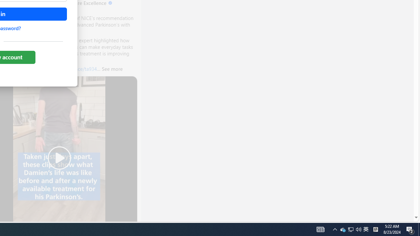  I want to click on Show desktop, so click(343, 229).